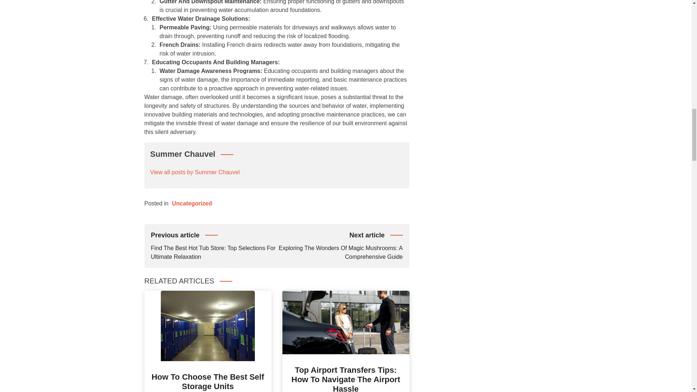 Image resolution: width=697 pixels, height=392 pixels. What do you see at coordinates (208, 381) in the screenshot?
I see `How To Choose The Best Self Storage Units` at bounding box center [208, 381].